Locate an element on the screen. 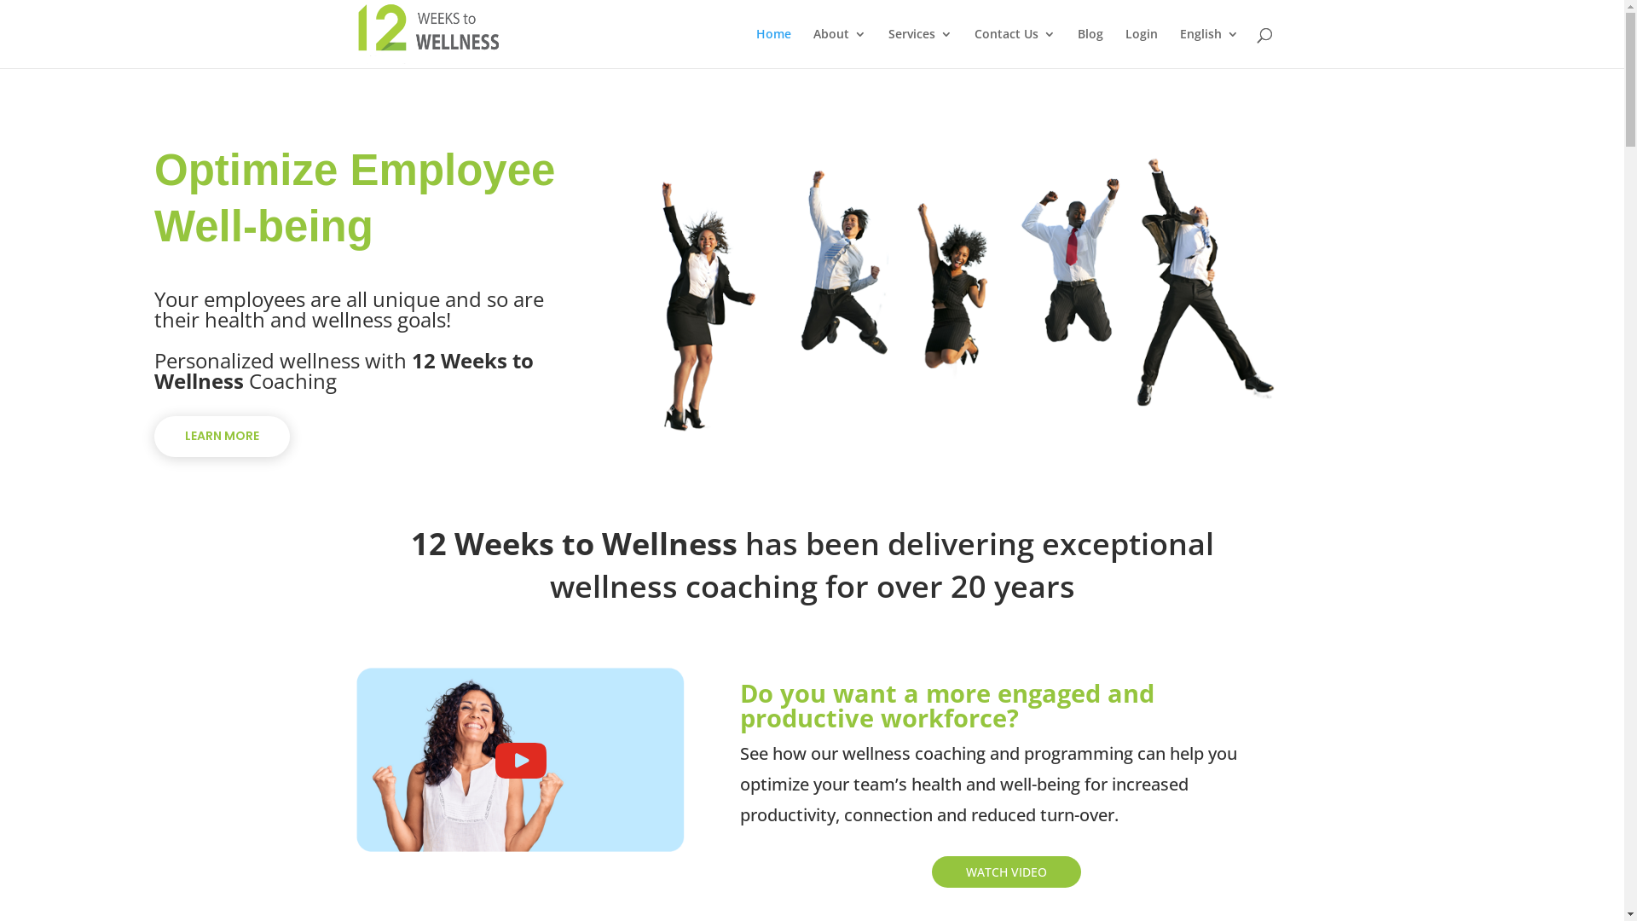 This screenshot has height=921, width=1637. WATCH VIDEO is located at coordinates (1006, 872).